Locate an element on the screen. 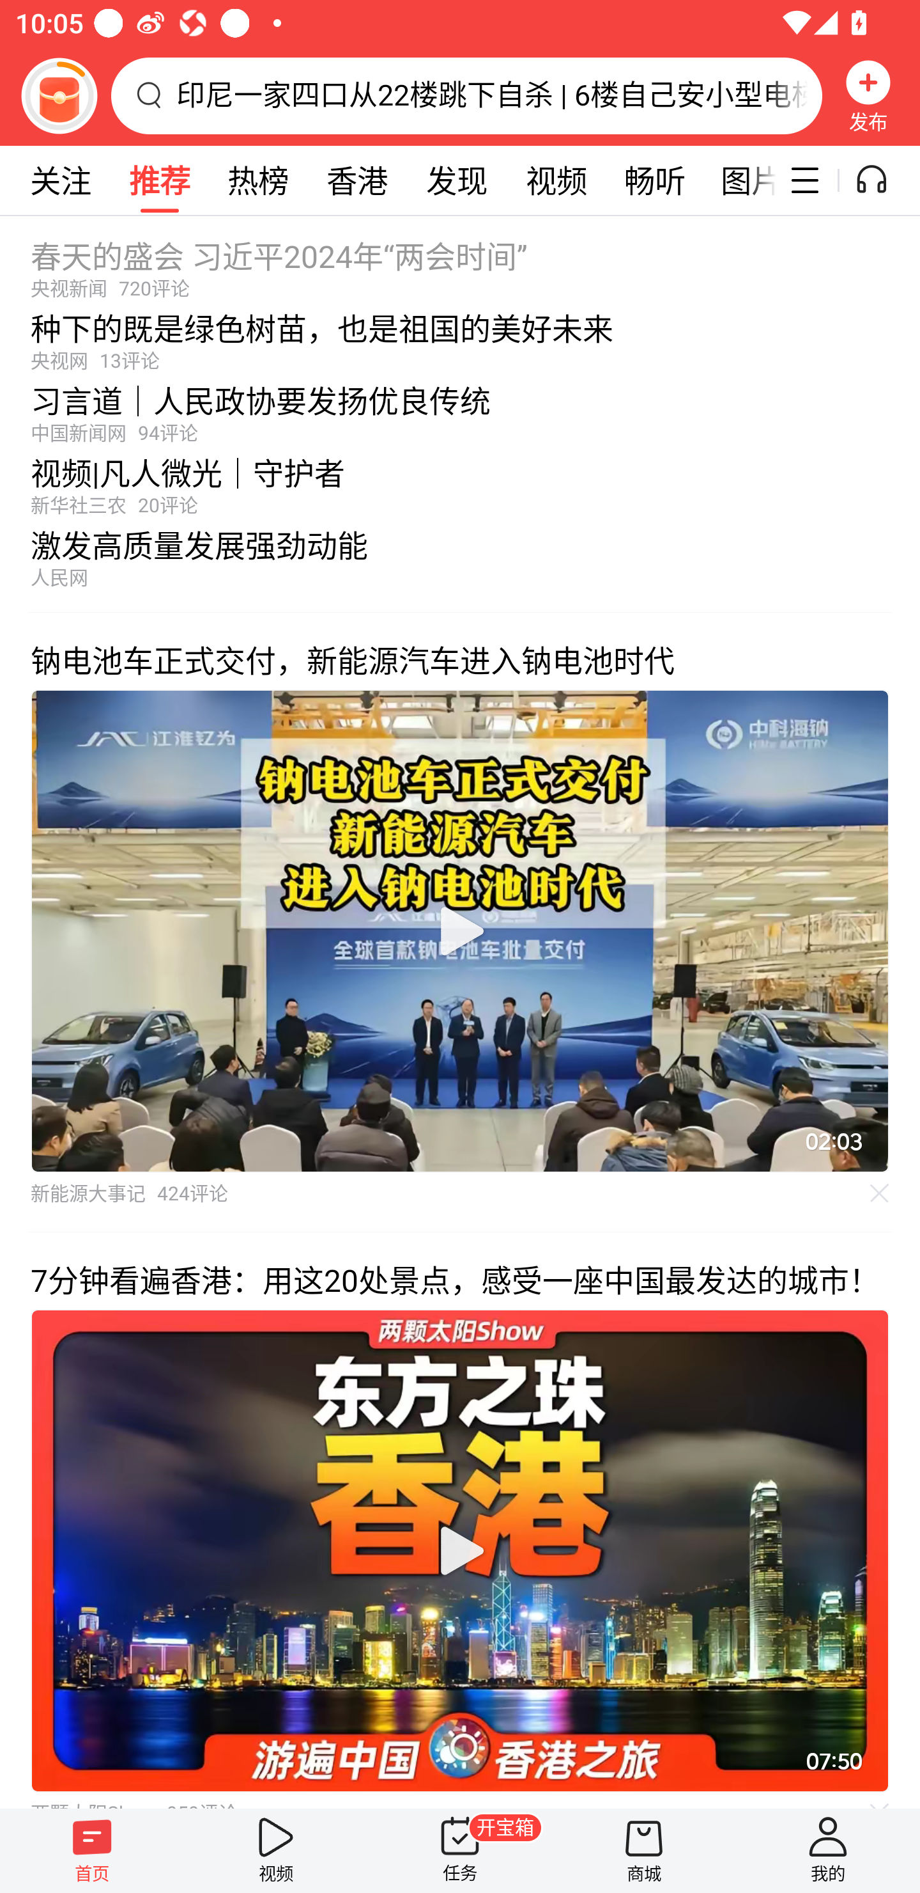 The image size is (920, 1893). 首页 is located at coordinates (92, 1850).